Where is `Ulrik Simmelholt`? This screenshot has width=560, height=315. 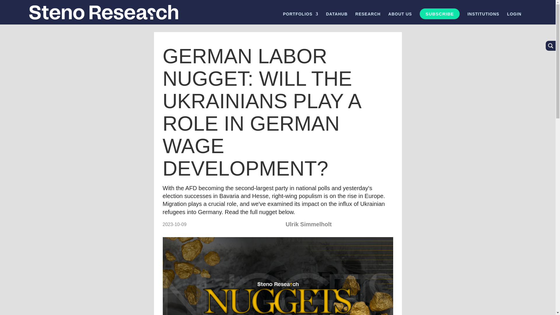 Ulrik Simmelholt is located at coordinates (309, 224).